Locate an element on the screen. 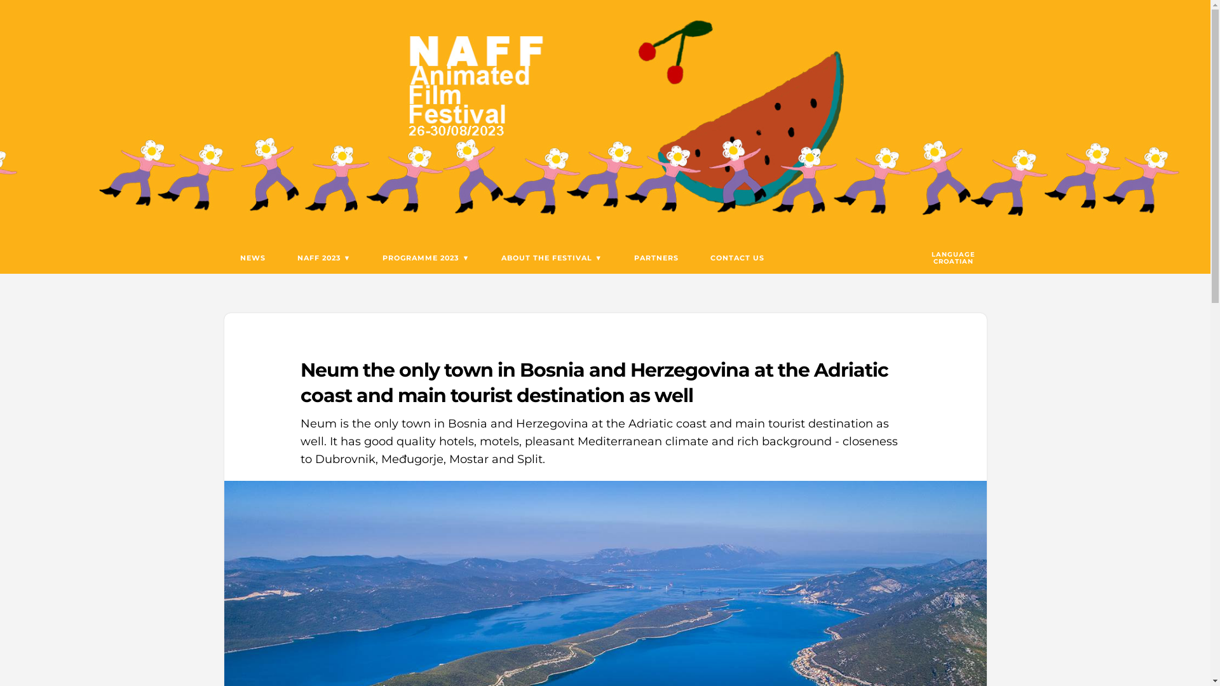 The image size is (1220, 686). PARTNERS is located at coordinates (656, 258).